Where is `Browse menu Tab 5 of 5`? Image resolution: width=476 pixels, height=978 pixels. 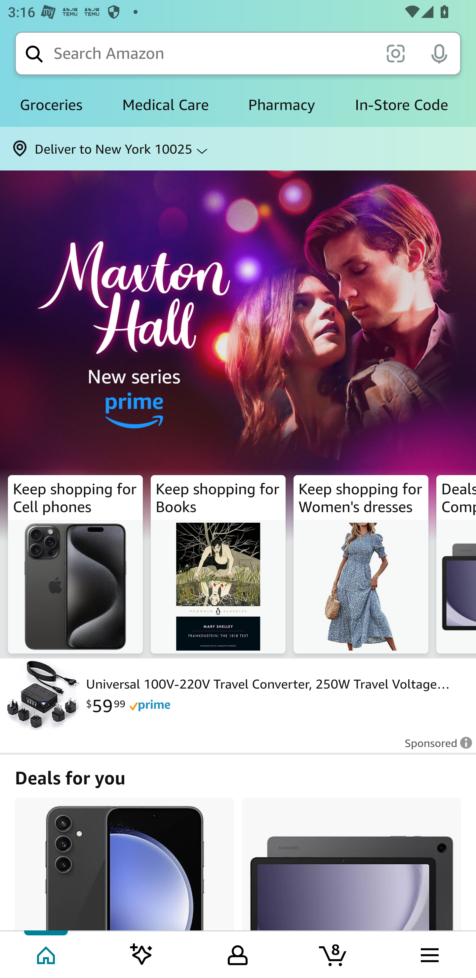 Browse menu Tab 5 of 5 is located at coordinates (429, 954).